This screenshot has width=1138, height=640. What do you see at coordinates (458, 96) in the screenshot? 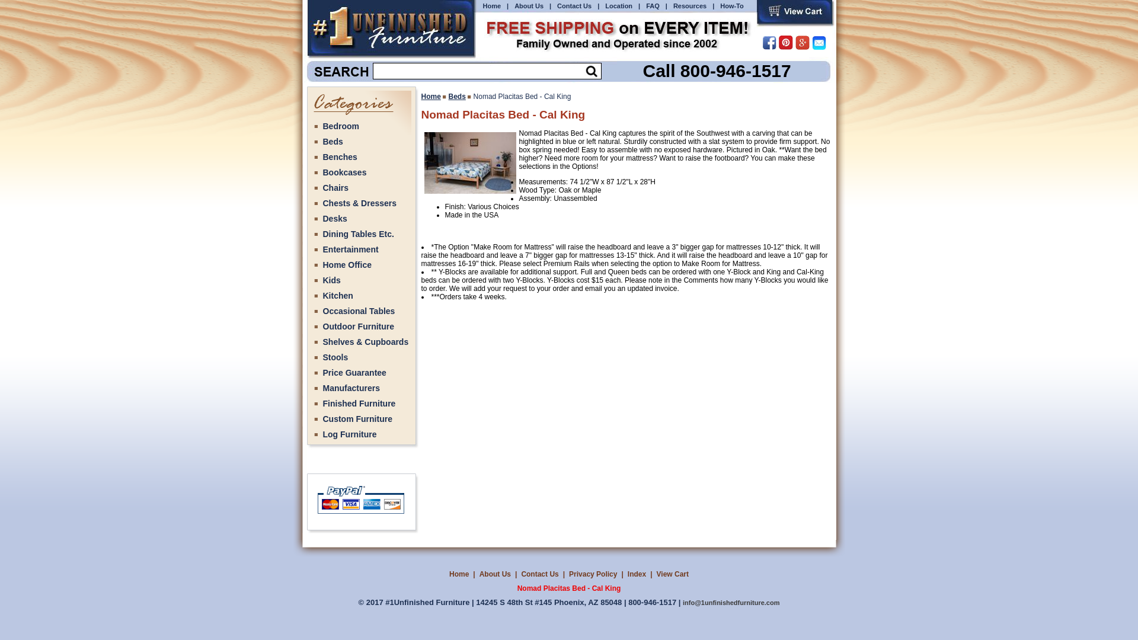
I see `Beds` at bounding box center [458, 96].